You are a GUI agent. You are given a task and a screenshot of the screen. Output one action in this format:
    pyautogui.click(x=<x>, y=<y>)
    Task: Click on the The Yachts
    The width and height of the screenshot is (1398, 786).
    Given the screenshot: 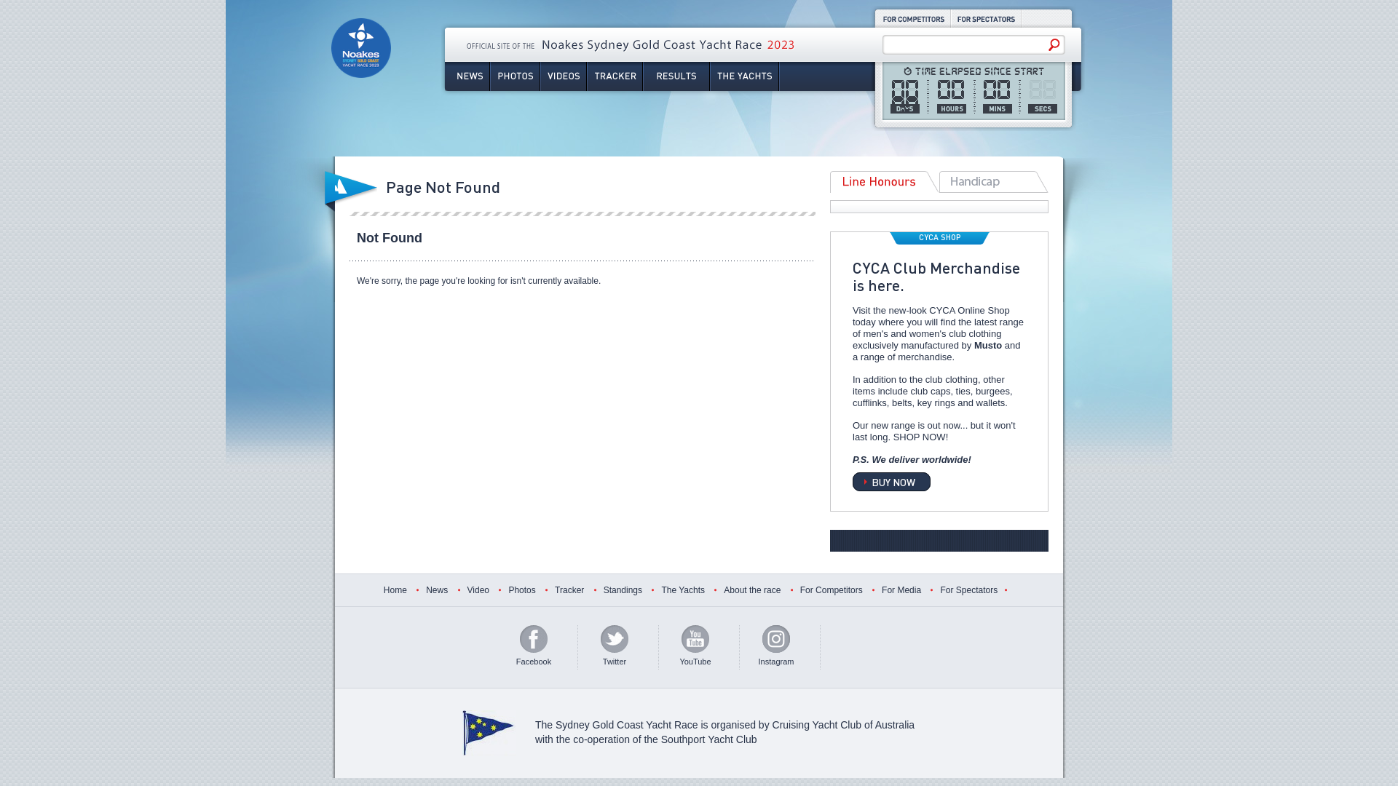 What is the action you would take?
    pyautogui.click(x=683, y=590)
    